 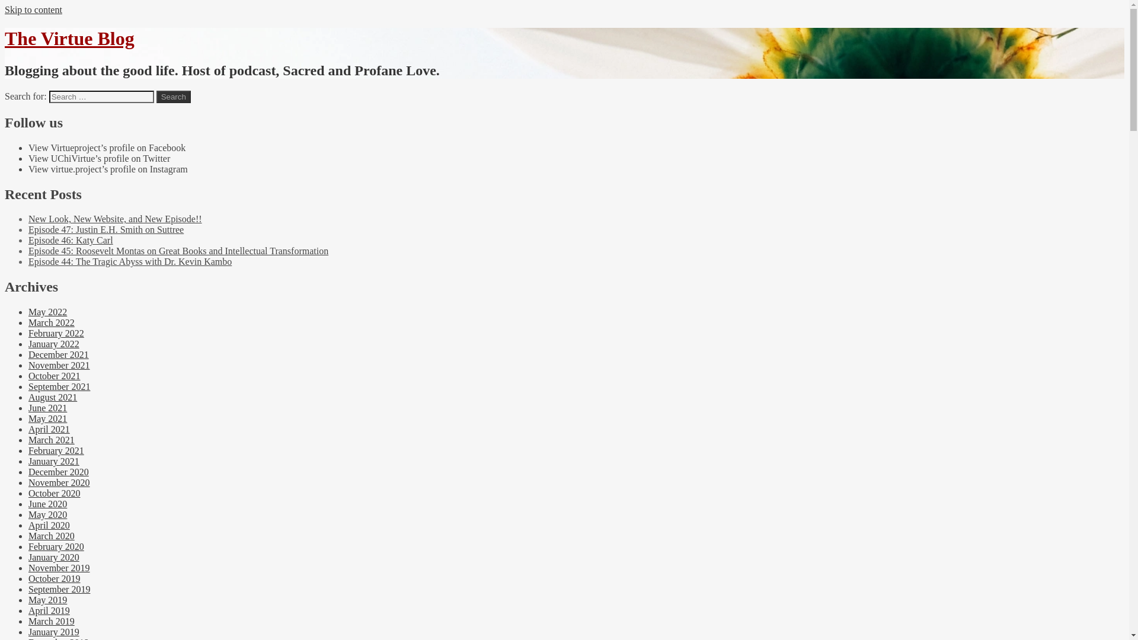 I want to click on December 2021, so click(x=58, y=354).